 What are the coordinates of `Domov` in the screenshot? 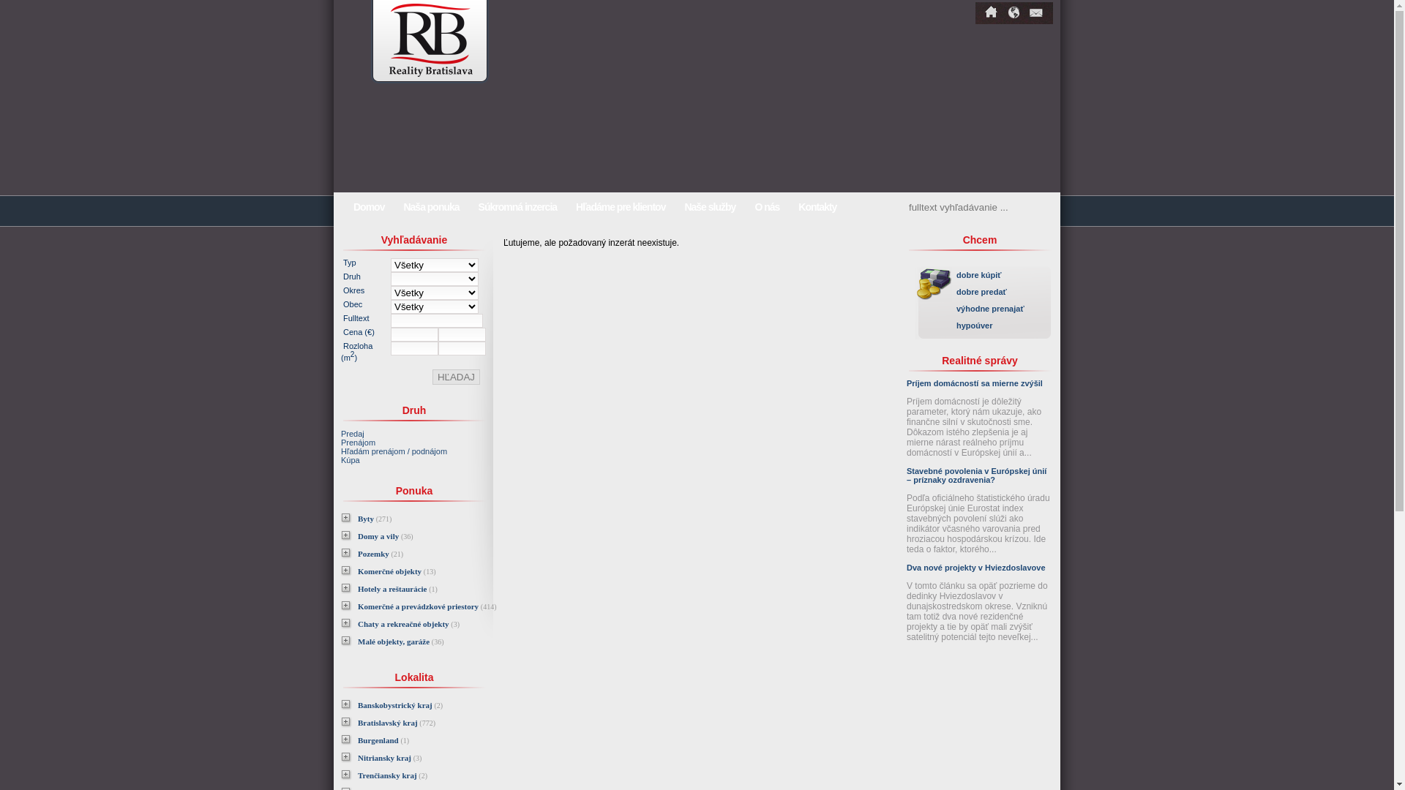 It's located at (369, 207).